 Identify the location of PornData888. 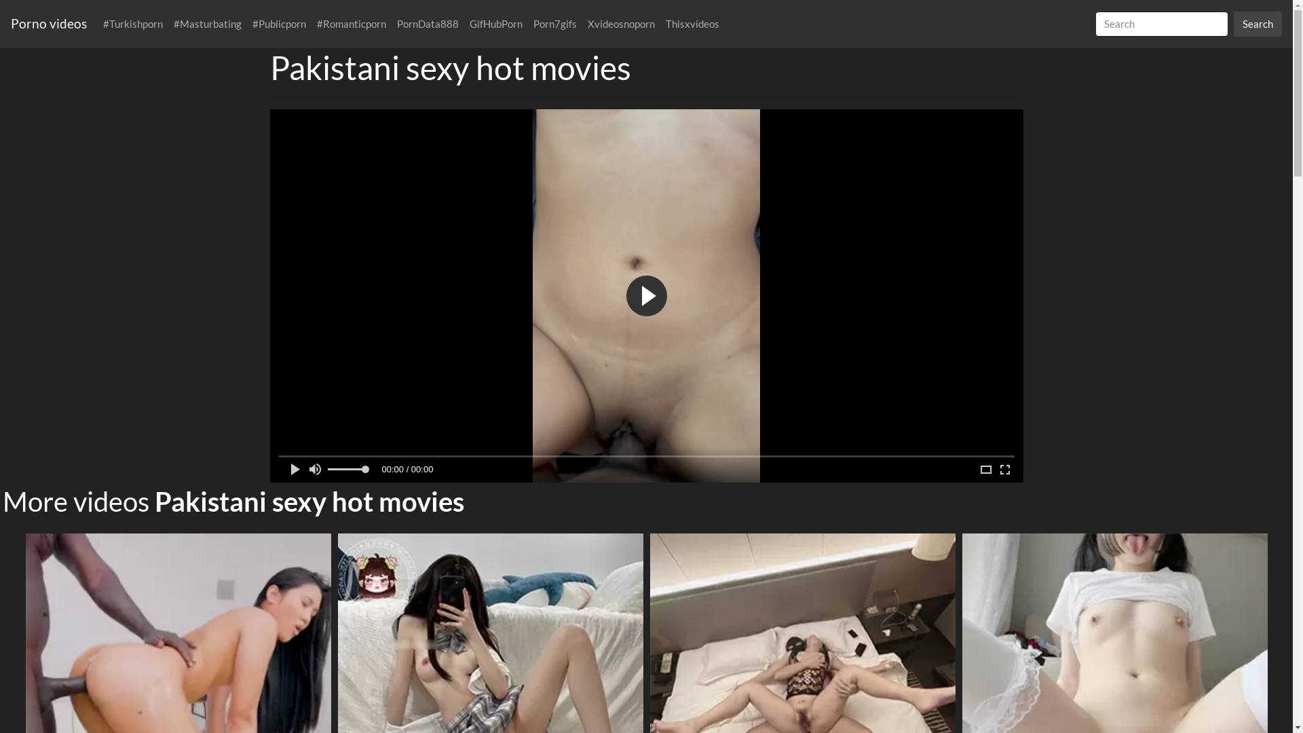
(428, 24).